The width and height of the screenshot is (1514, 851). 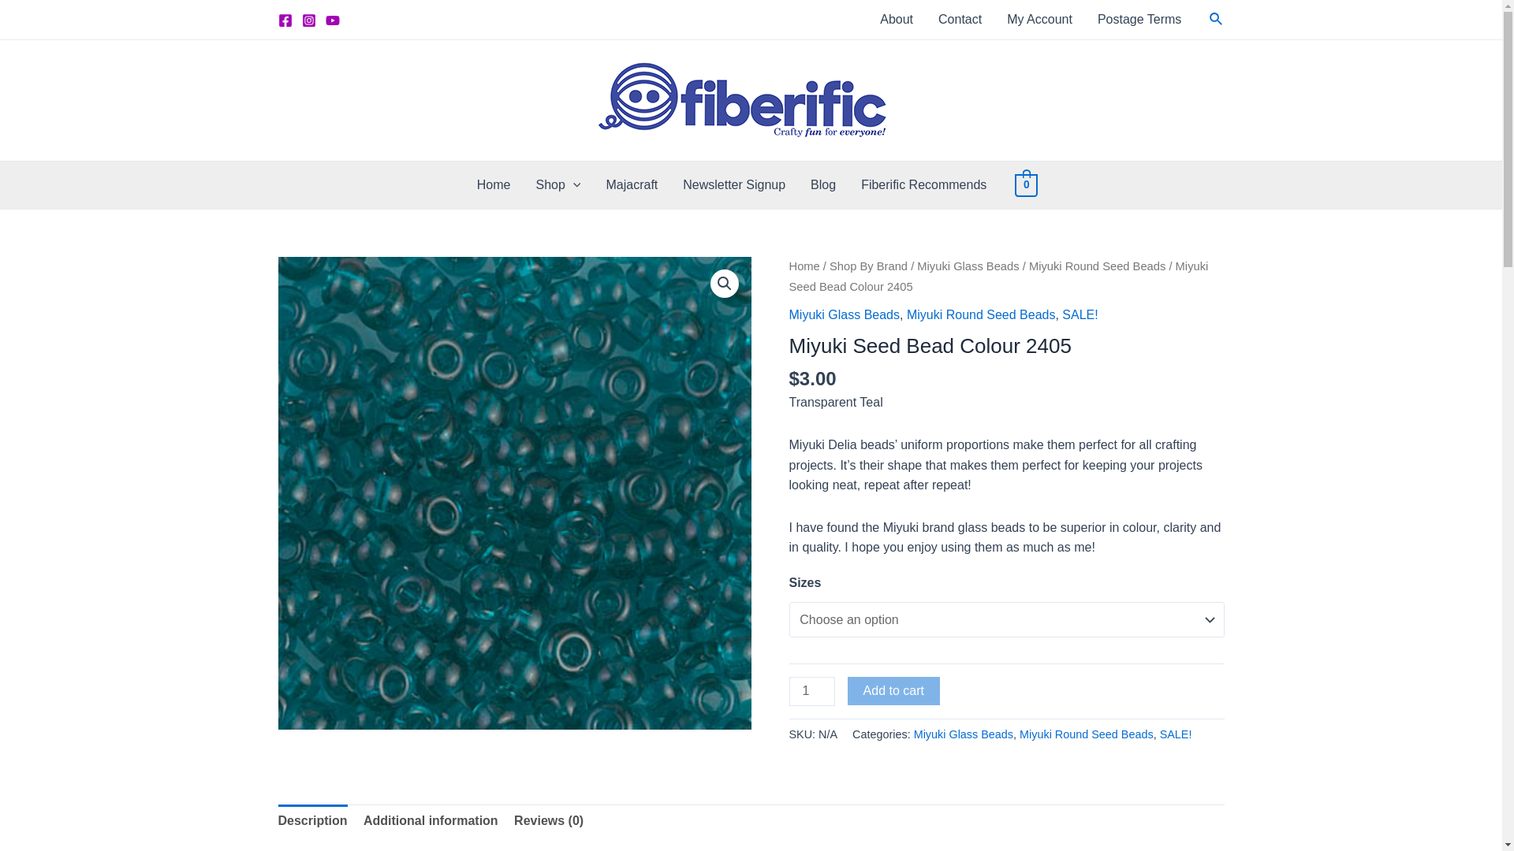 I want to click on Blog, so click(x=823, y=185).